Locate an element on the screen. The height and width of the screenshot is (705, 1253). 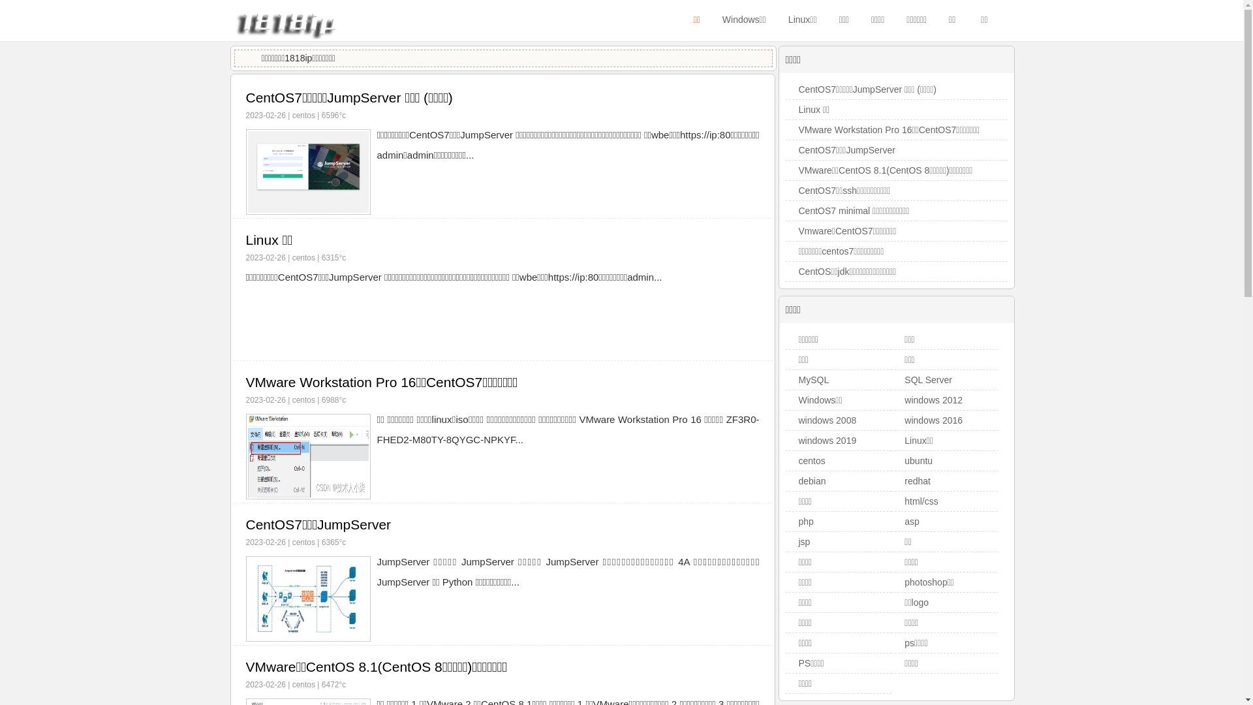
windows 2008 is located at coordinates (828, 420).